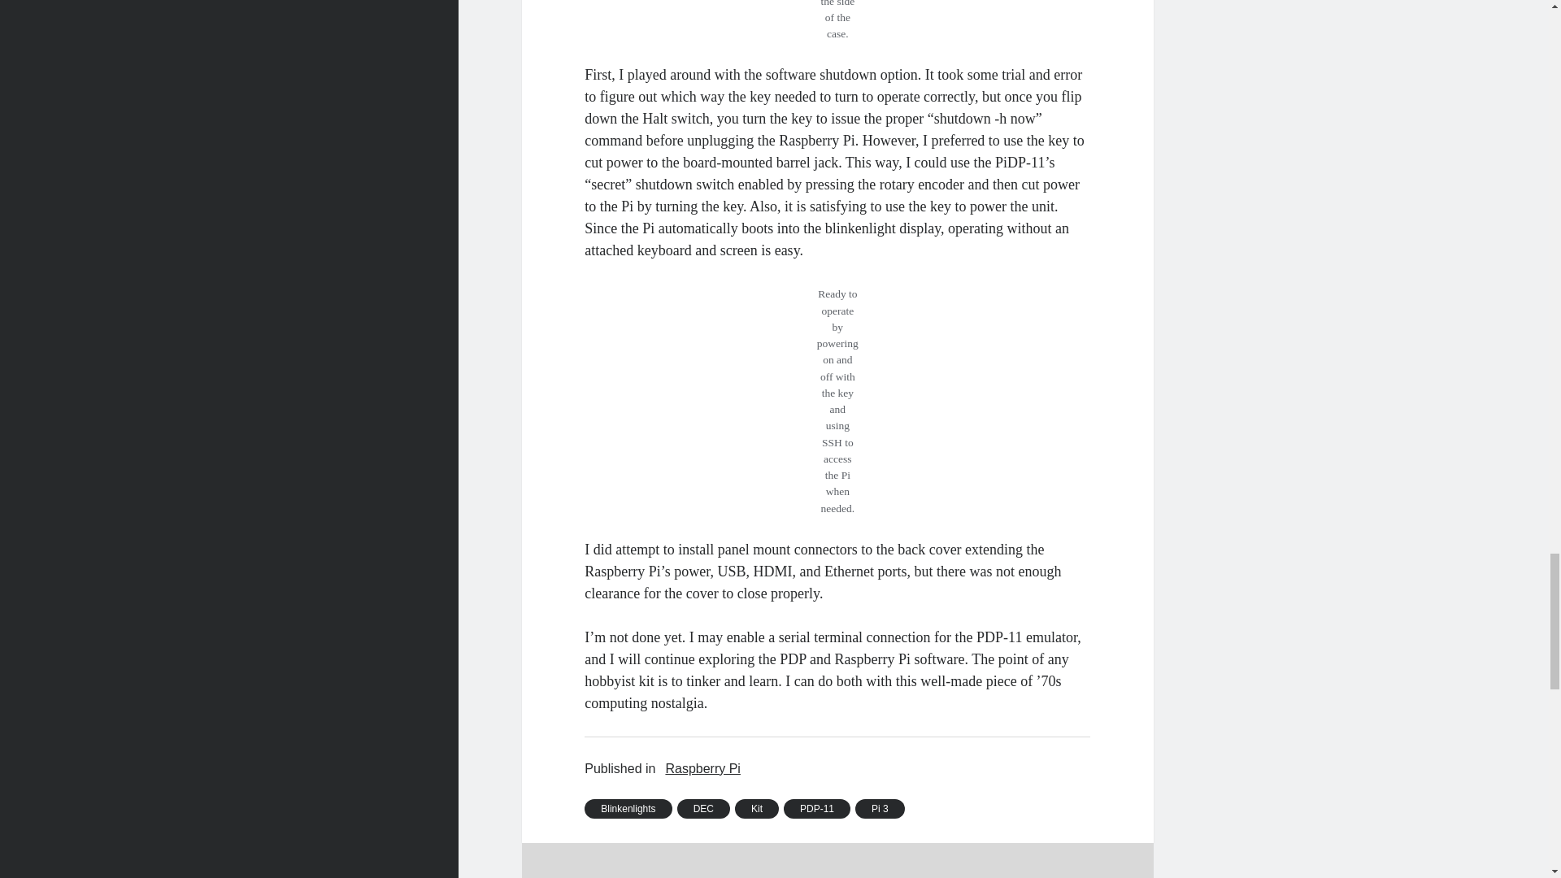  Describe the element at coordinates (880, 808) in the screenshot. I see `View all posts tagged Pi 3` at that location.